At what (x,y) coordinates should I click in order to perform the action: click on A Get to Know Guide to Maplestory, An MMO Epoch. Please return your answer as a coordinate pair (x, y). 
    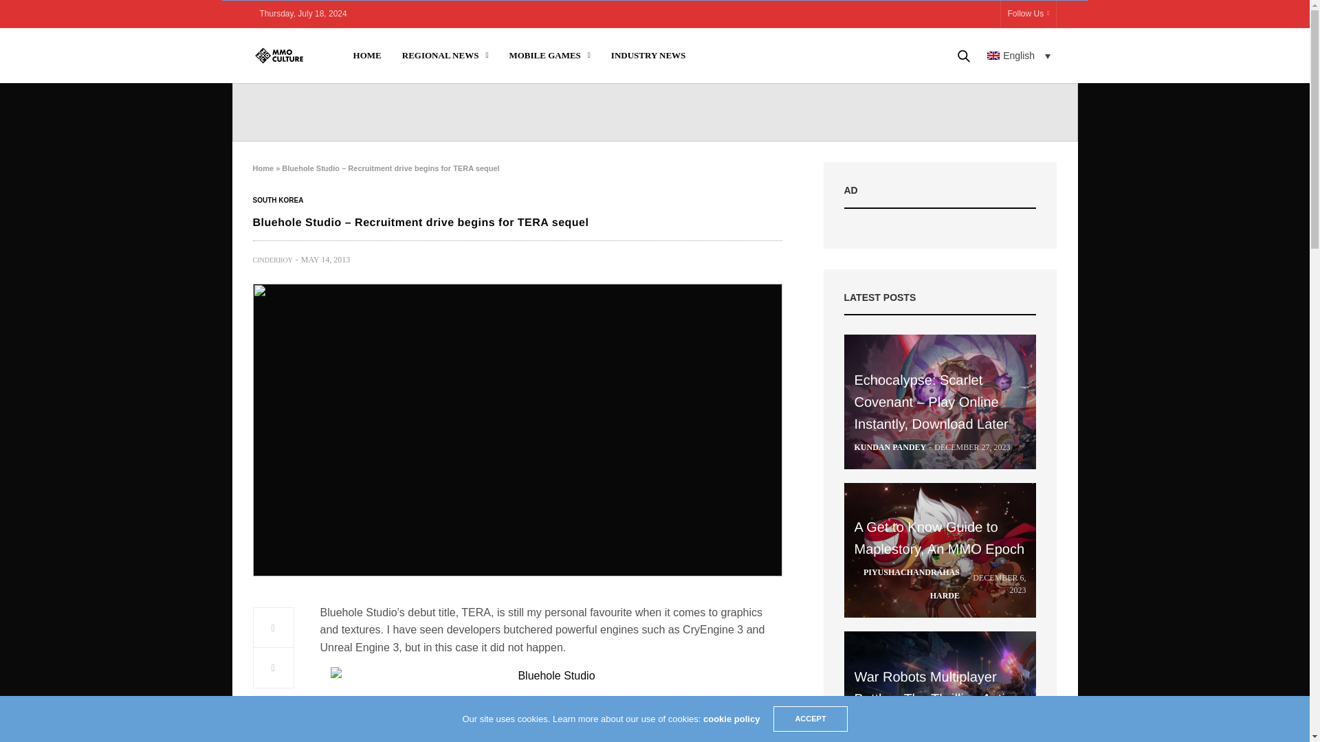
    Looking at the image, I should click on (939, 539).